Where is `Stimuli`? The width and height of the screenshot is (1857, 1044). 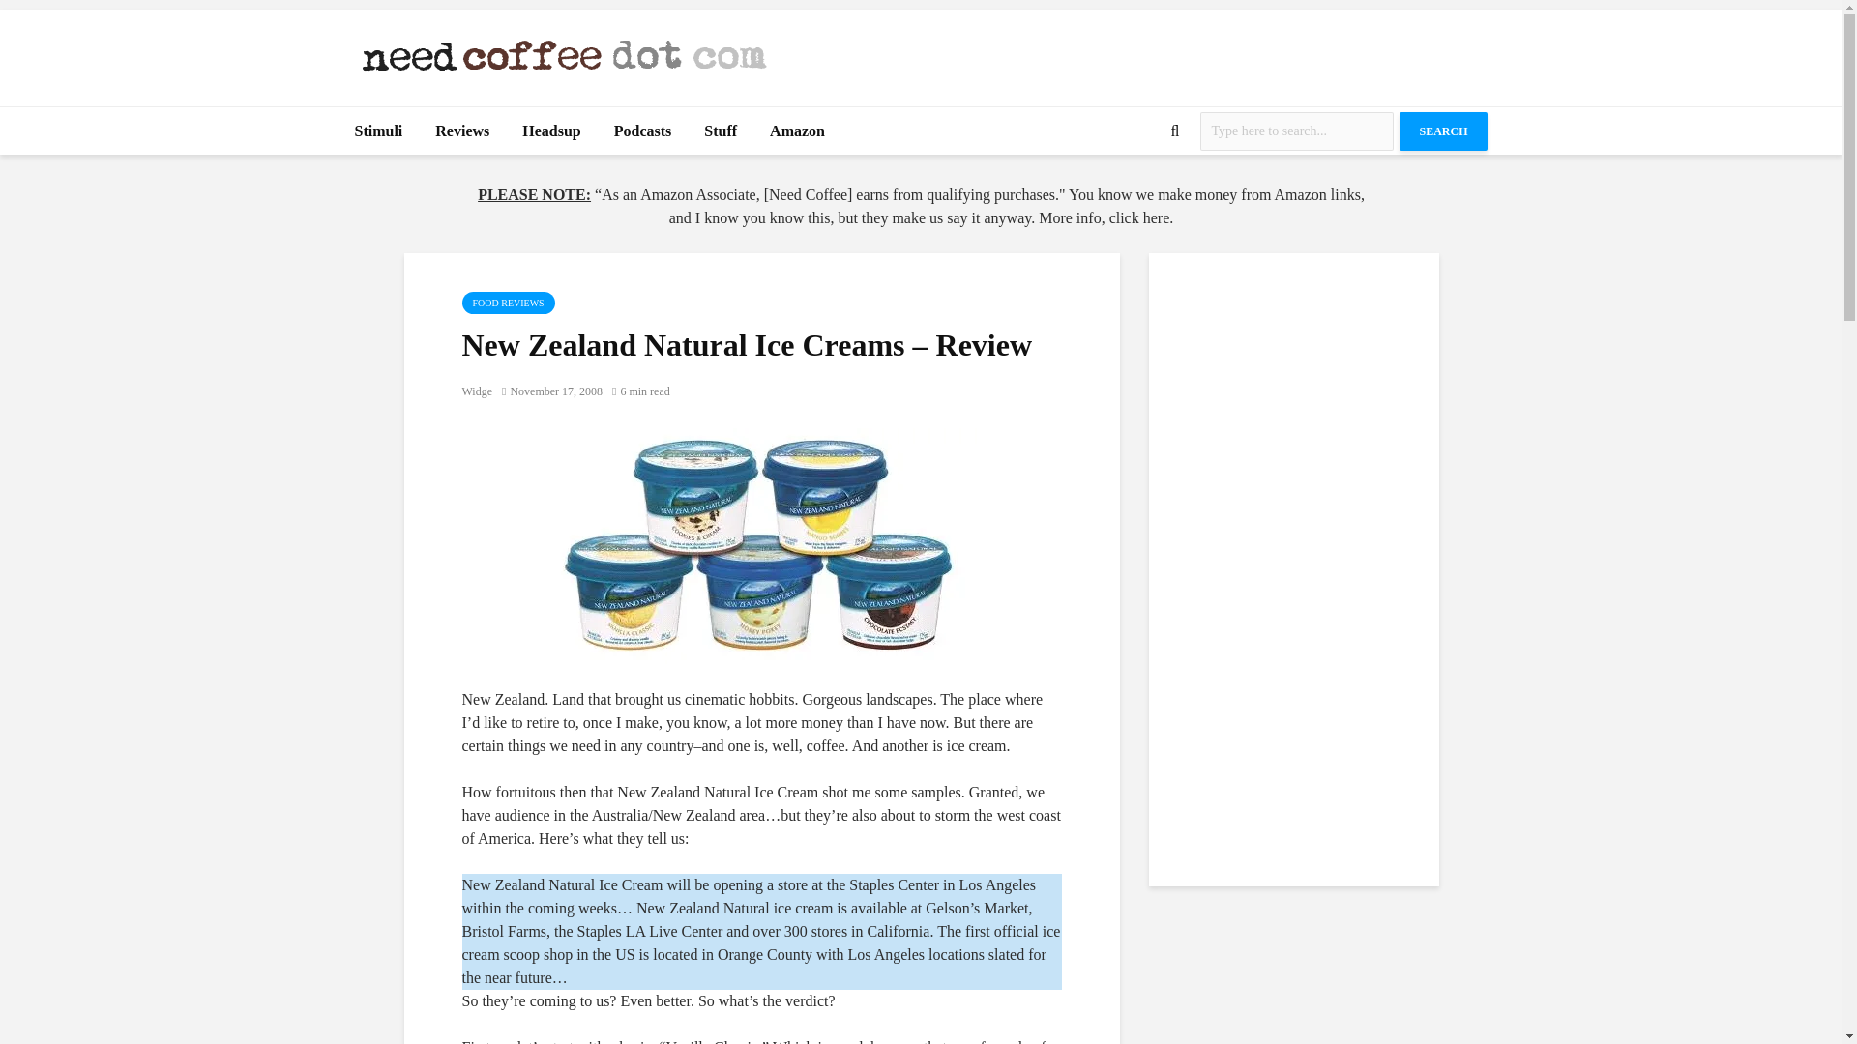
Stimuli is located at coordinates (379, 131).